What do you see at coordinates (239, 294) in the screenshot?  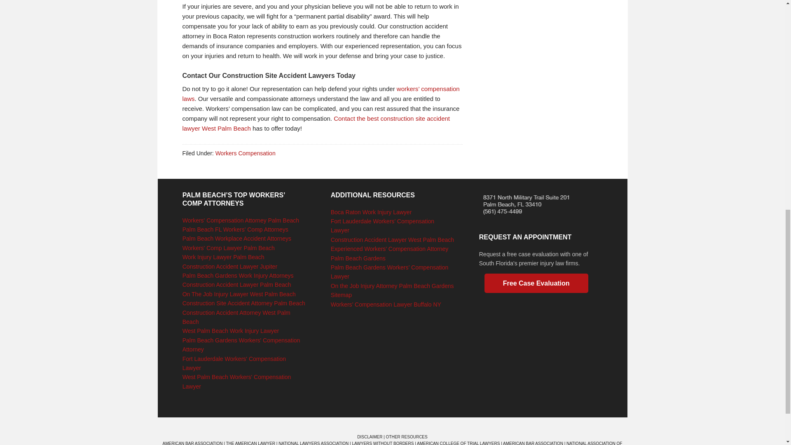 I see `On The Job Injury Lawyer West Palm Beach` at bounding box center [239, 294].